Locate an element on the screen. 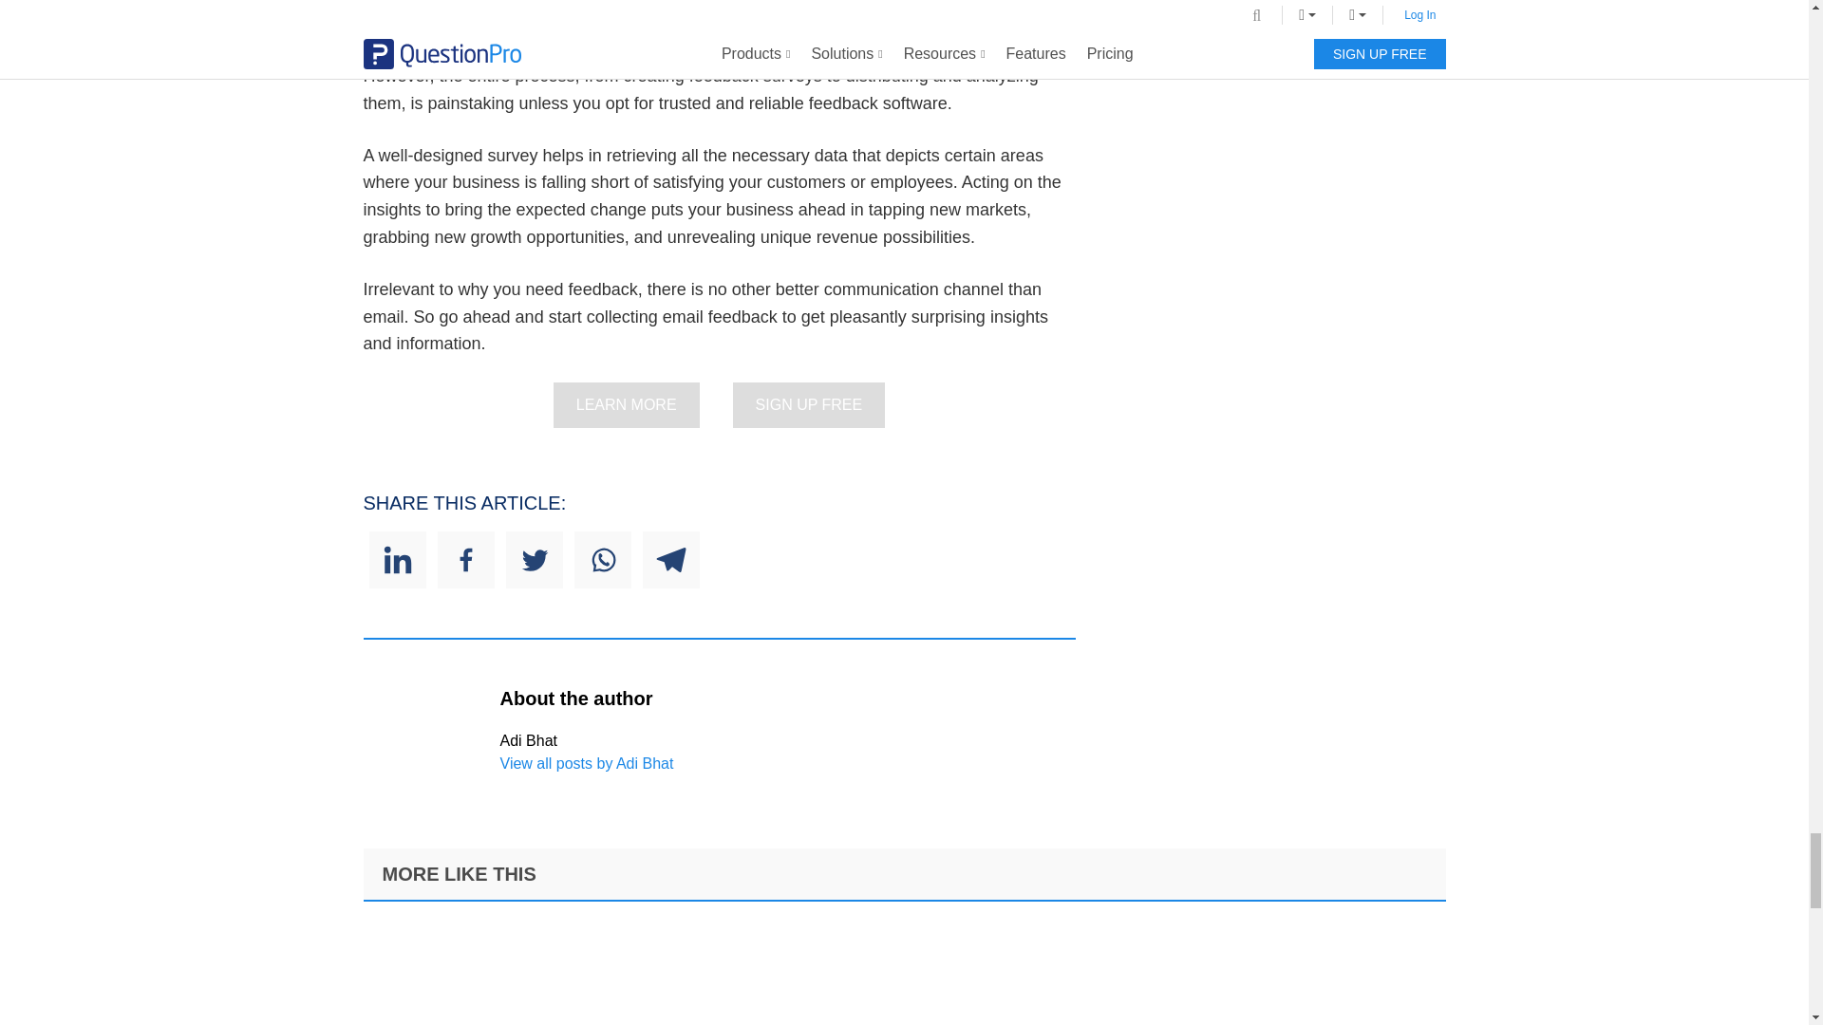  Whatsapp is located at coordinates (602, 560).